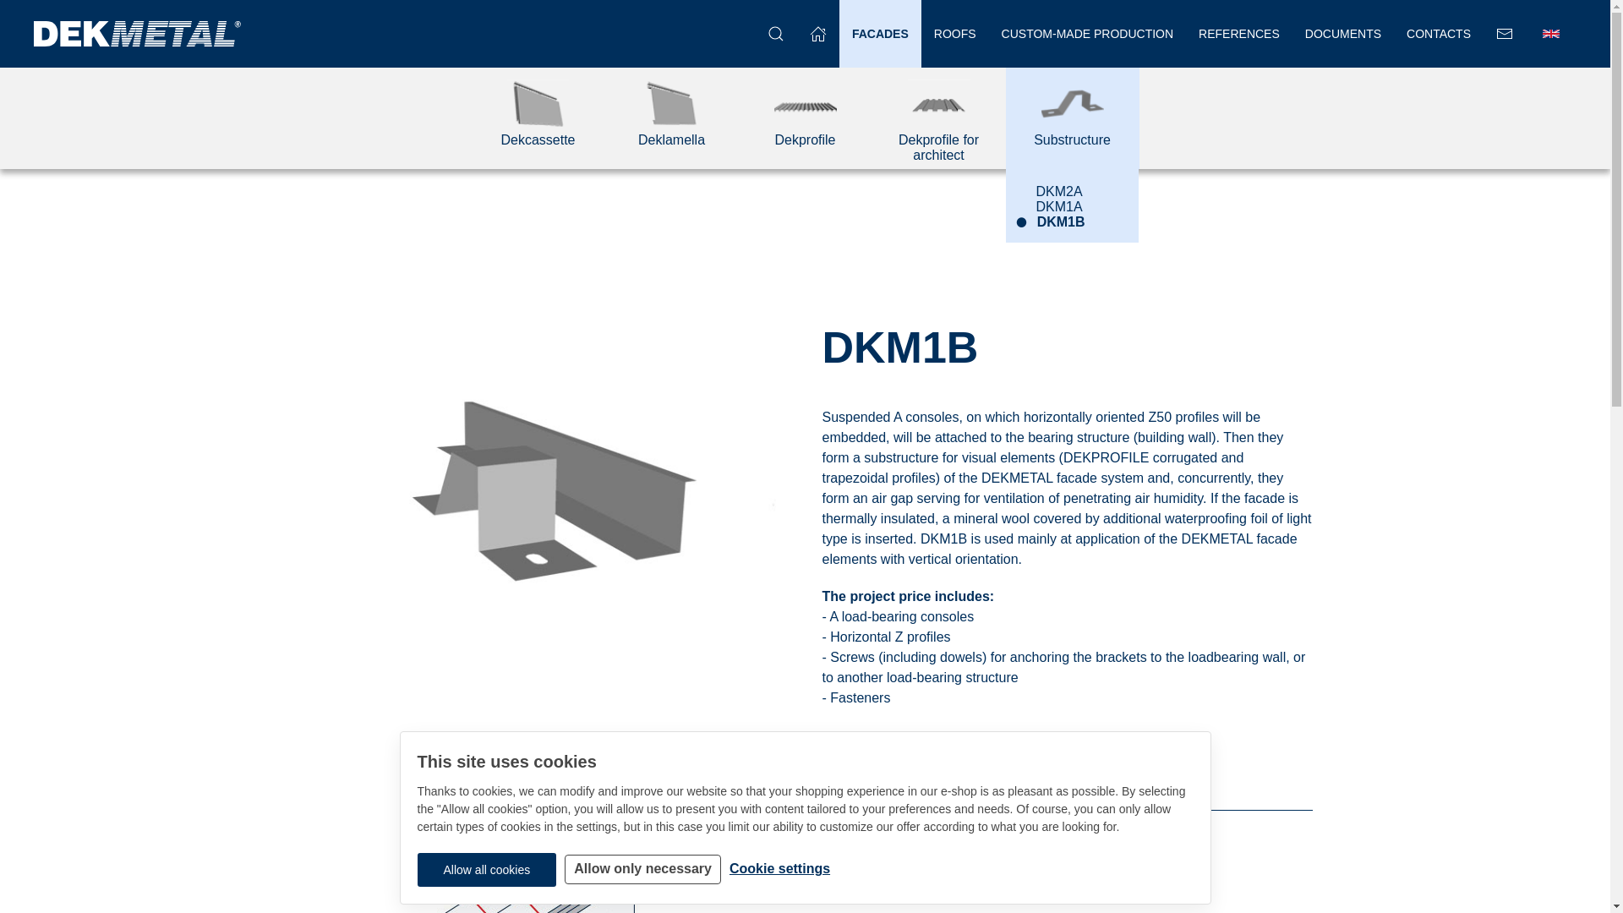 The height and width of the screenshot is (913, 1623). Describe the element at coordinates (1239, 34) in the screenshot. I see `REFERENCES` at that location.